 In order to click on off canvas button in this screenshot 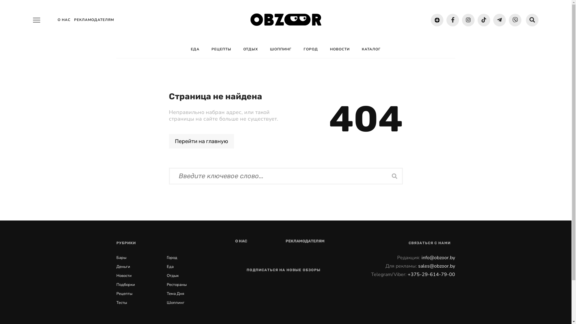, I will do `click(37, 20)`.